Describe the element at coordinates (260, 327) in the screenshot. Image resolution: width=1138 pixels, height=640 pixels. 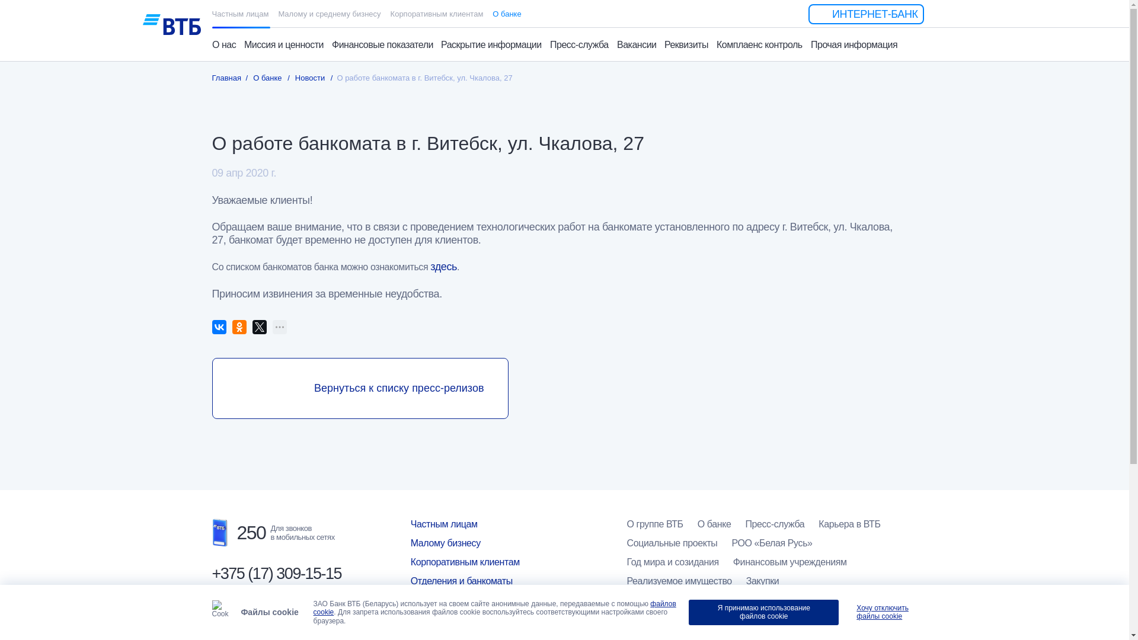
I see `Twitter` at that location.